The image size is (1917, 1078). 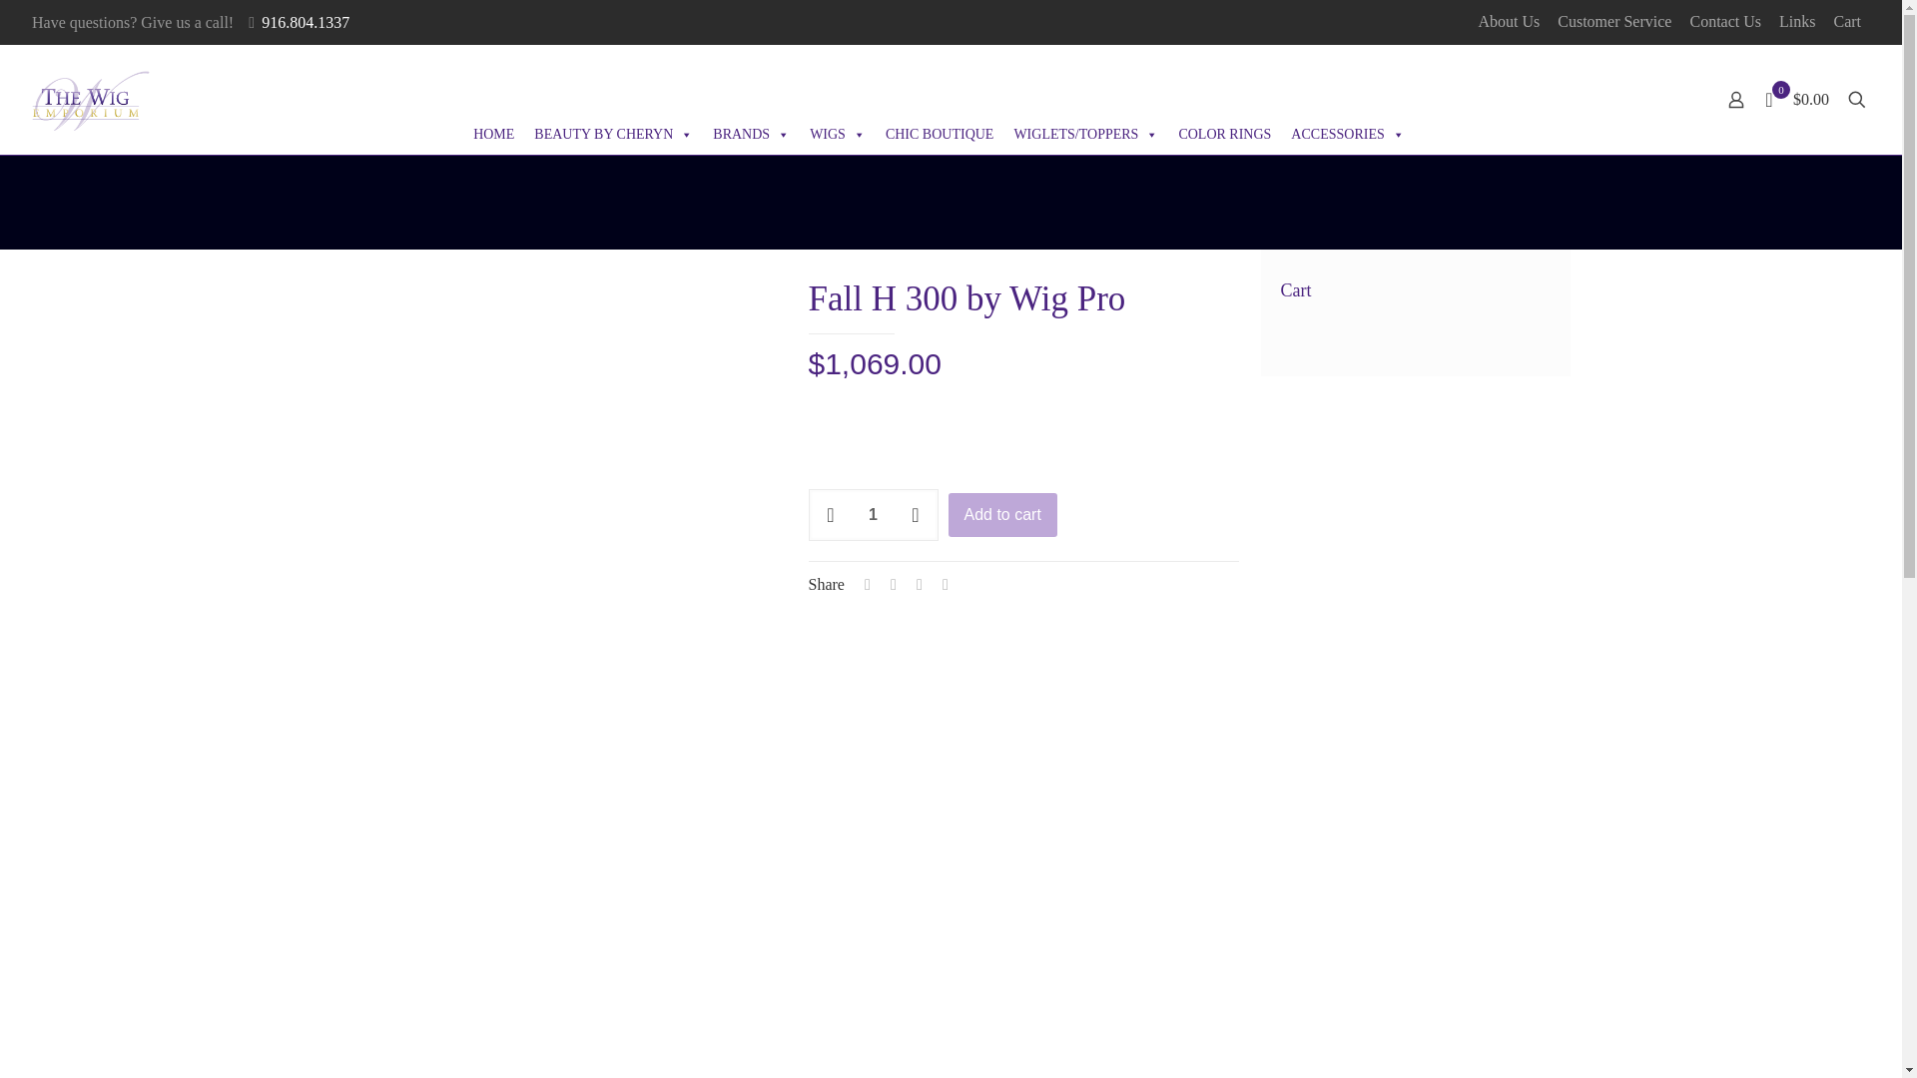 I want to click on Customer Service, so click(x=1613, y=22).